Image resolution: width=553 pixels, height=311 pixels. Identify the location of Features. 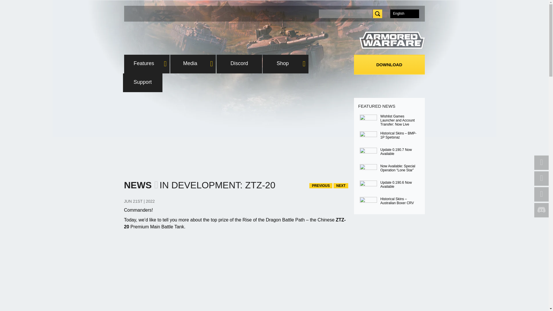
(146, 64).